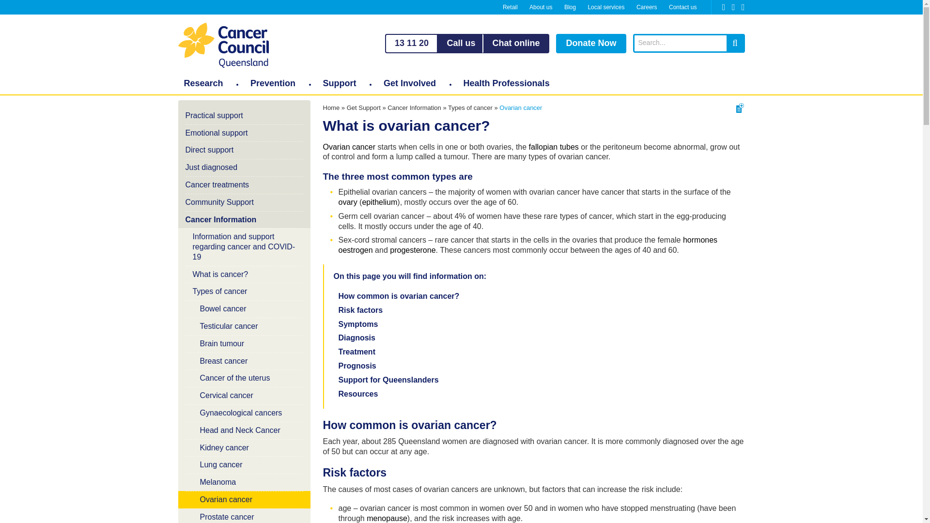  Describe the element at coordinates (591, 44) in the screenshot. I see `Donate Now` at that location.